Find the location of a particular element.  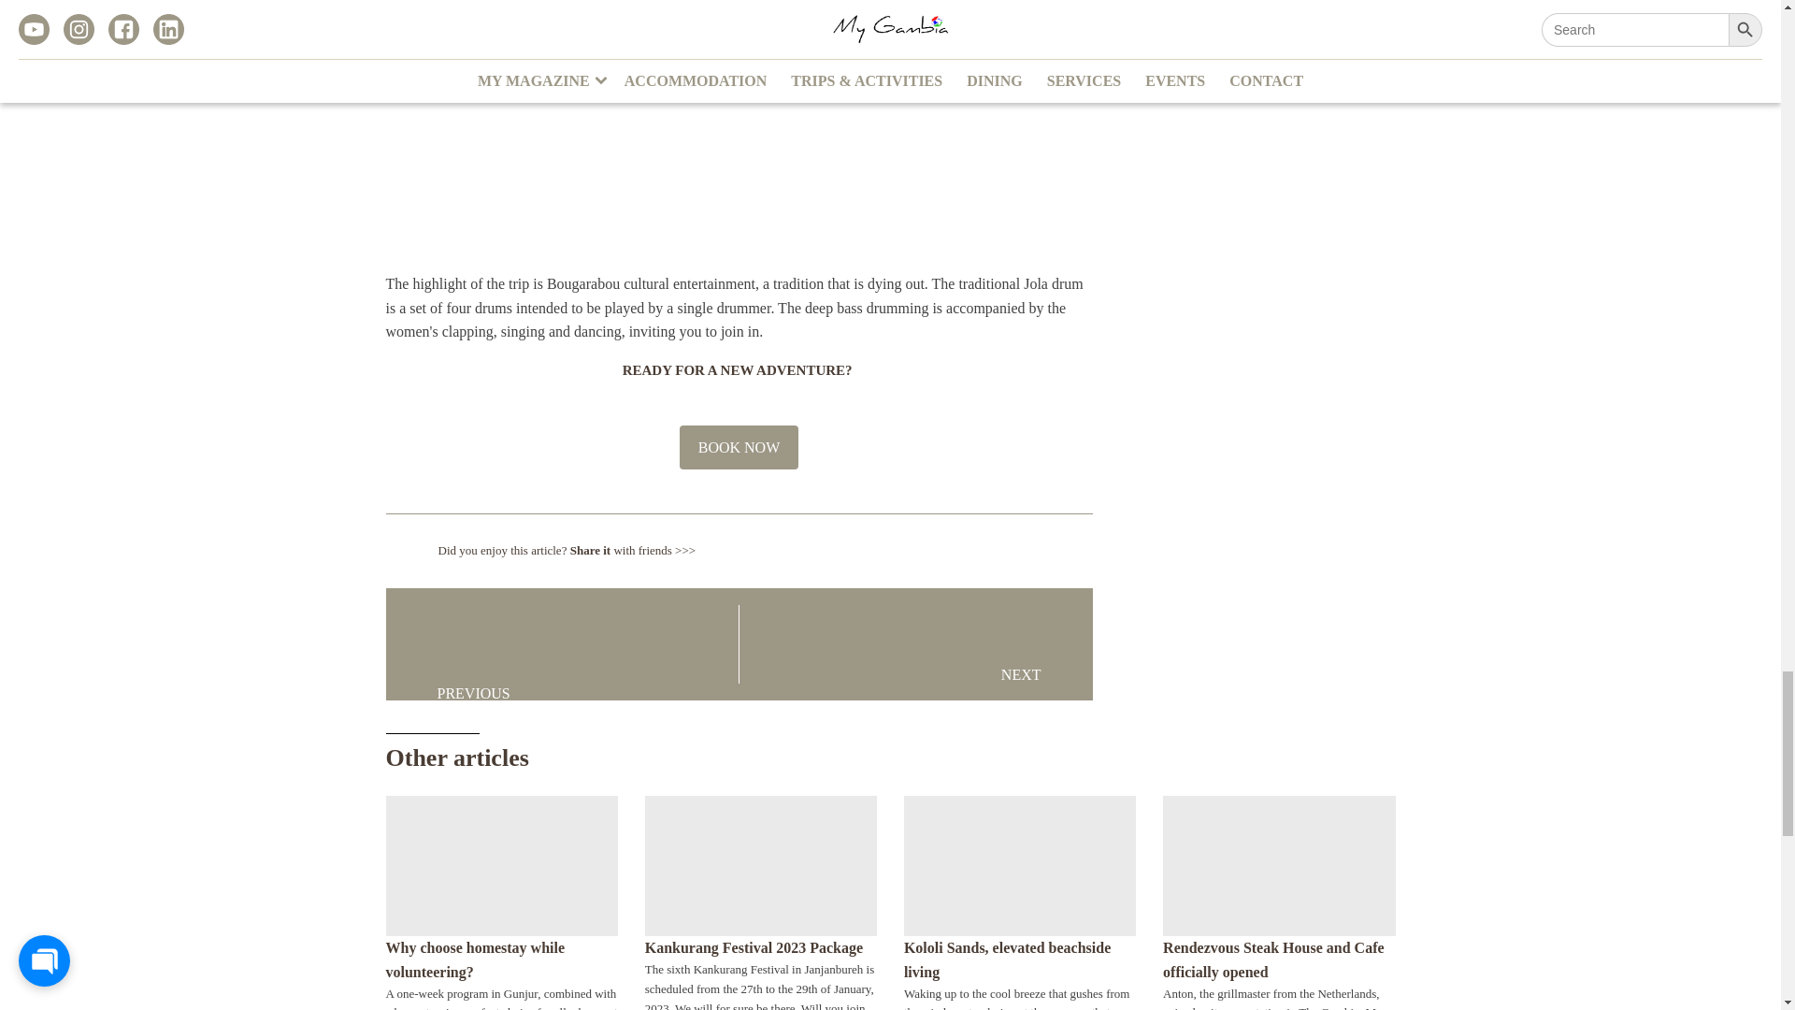

Share on Twitter is located at coordinates (922, 550).